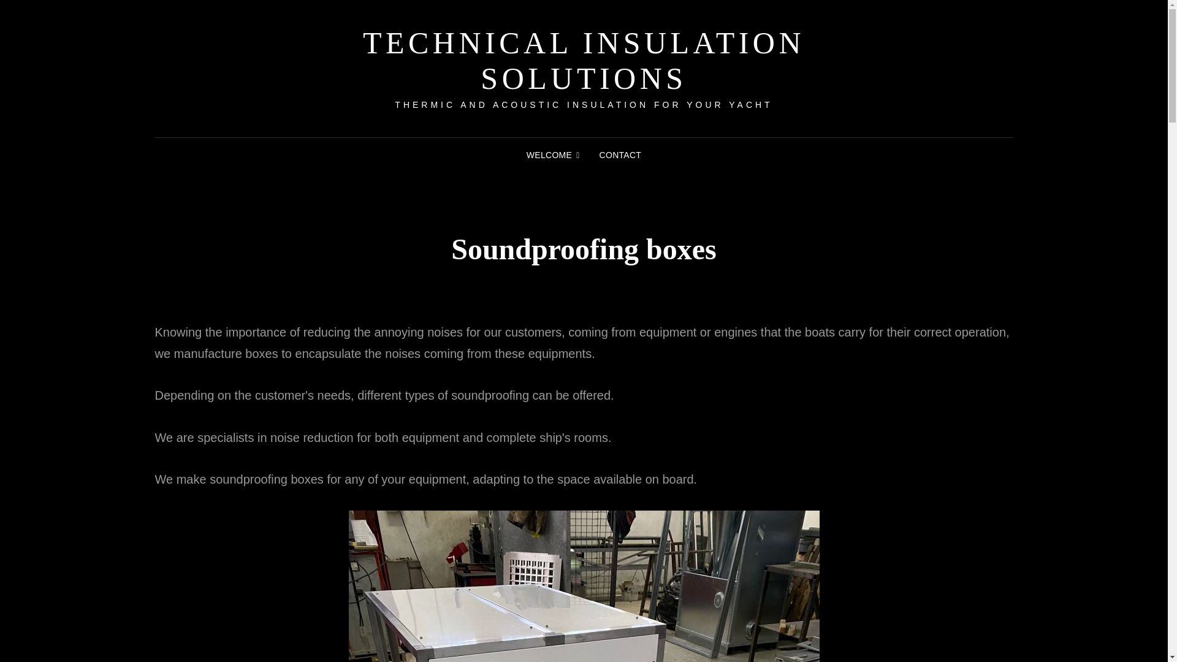  I want to click on TECHNICAL INSULATION SOLUTIONS, so click(584, 60).